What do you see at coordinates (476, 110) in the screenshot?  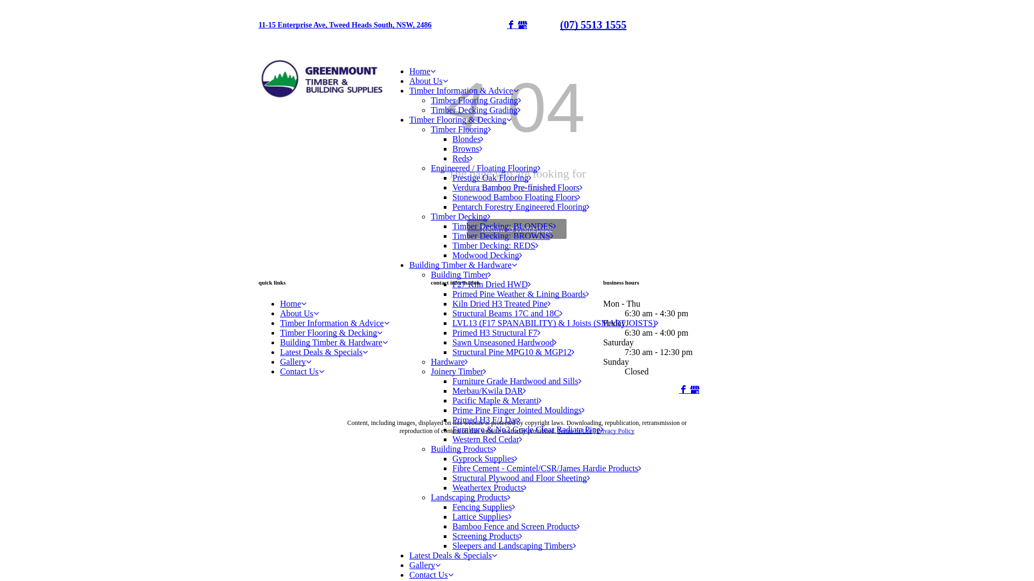 I see `Timber Decking Grading` at bounding box center [476, 110].